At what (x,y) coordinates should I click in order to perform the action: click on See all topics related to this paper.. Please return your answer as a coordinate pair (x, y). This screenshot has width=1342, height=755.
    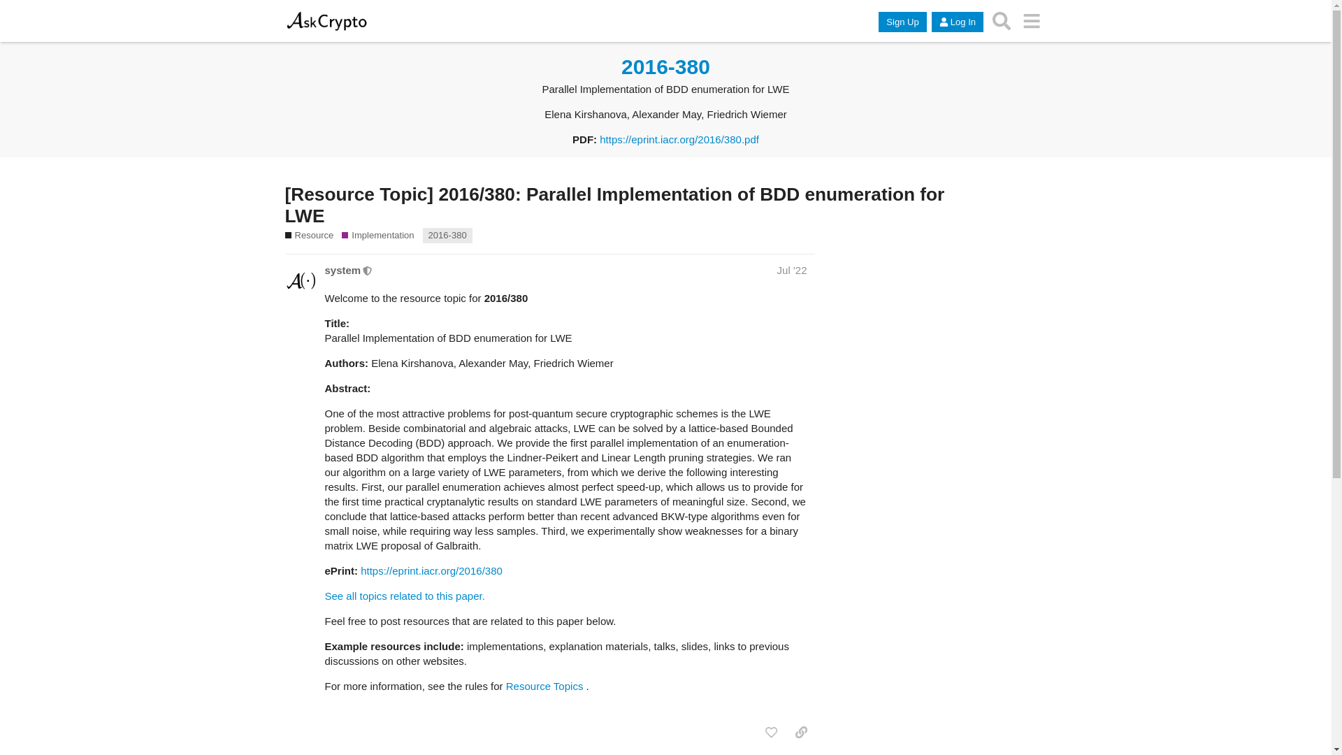
    Looking at the image, I should click on (404, 596).